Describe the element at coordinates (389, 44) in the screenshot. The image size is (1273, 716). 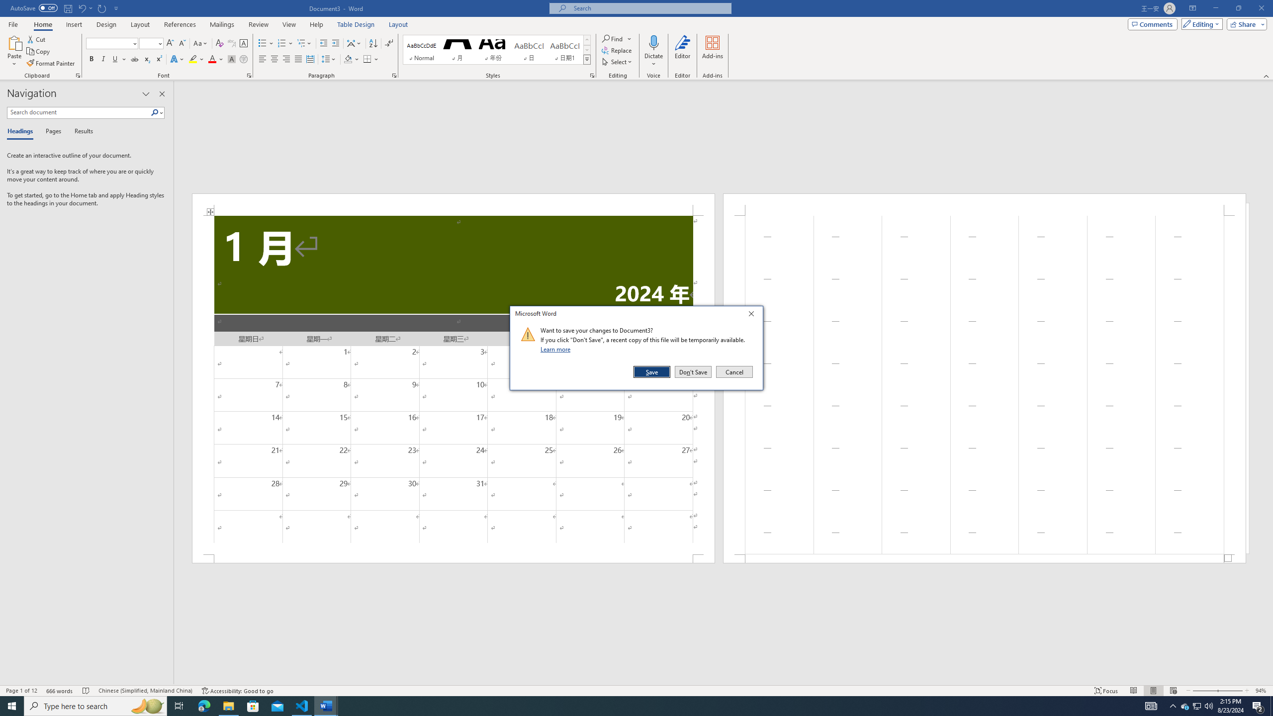
I see `Show/Hide Editing Marks` at that location.